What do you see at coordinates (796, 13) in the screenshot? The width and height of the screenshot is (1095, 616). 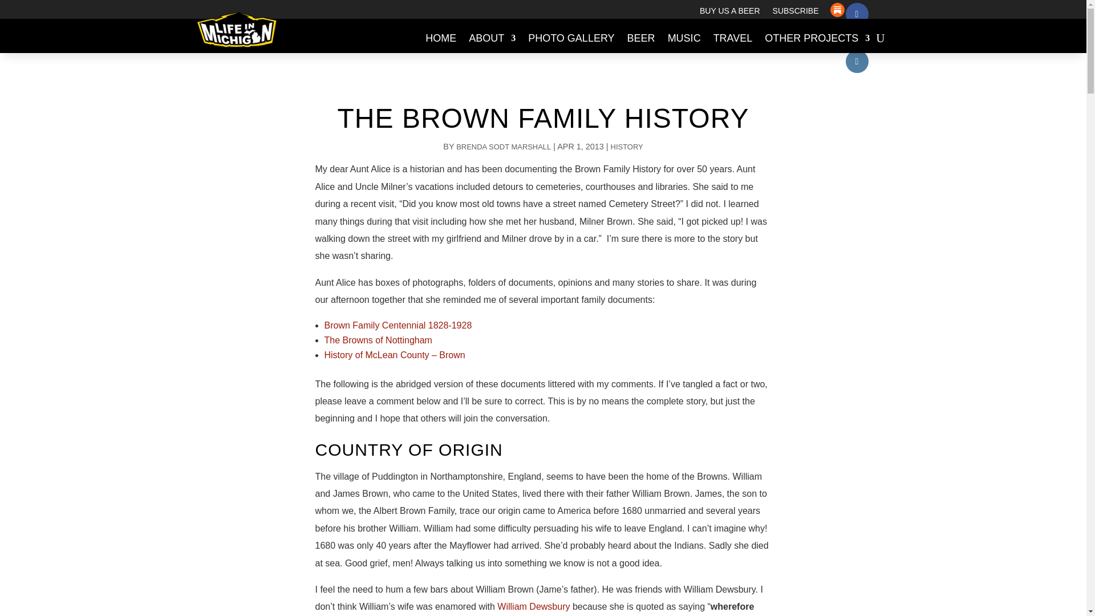 I see `SUBSCRIBE` at bounding box center [796, 13].